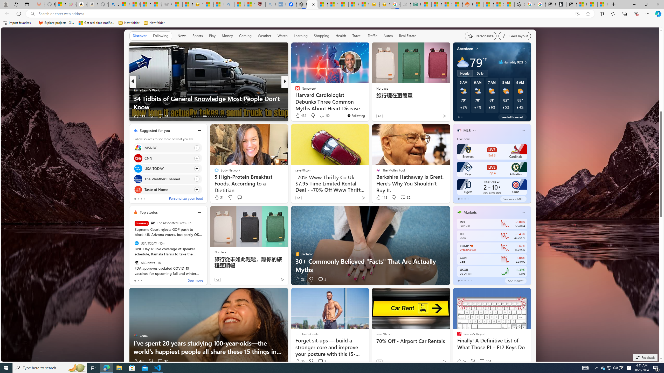 This screenshot has width=664, height=373. What do you see at coordinates (295, 98) in the screenshot?
I see `Only Earthlings` at bounding box center [295, 98].